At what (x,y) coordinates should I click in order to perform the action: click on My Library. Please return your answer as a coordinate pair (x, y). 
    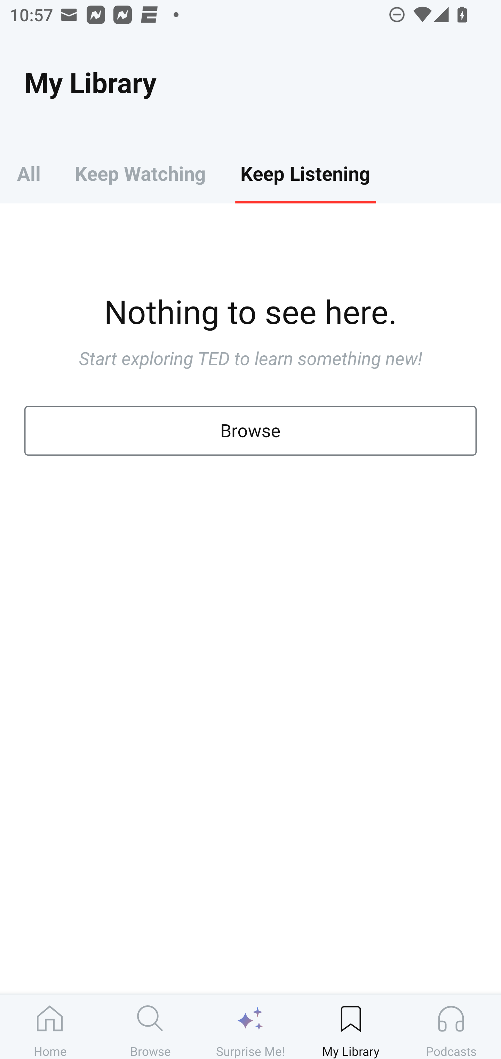
    Looking at the image, I should click on (351, 1027).